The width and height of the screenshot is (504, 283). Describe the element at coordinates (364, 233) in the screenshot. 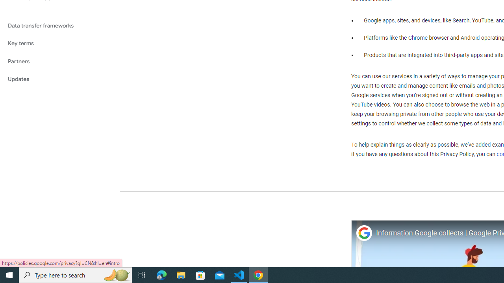

I see `Photo image of Google` at that location.